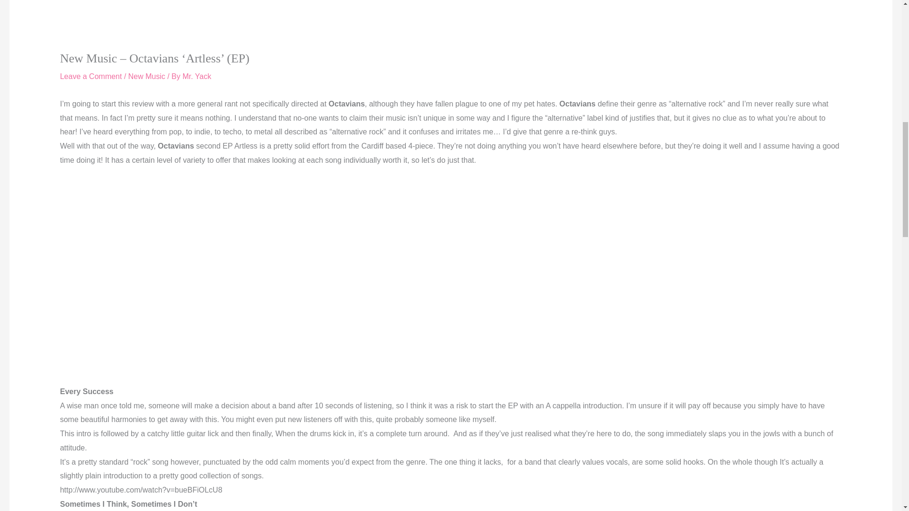 The image size is (909, 511). What do you see at coordinates (91, 76) in the screenshot?
I see `Leave a Comment` at bounding box center [91, 76].